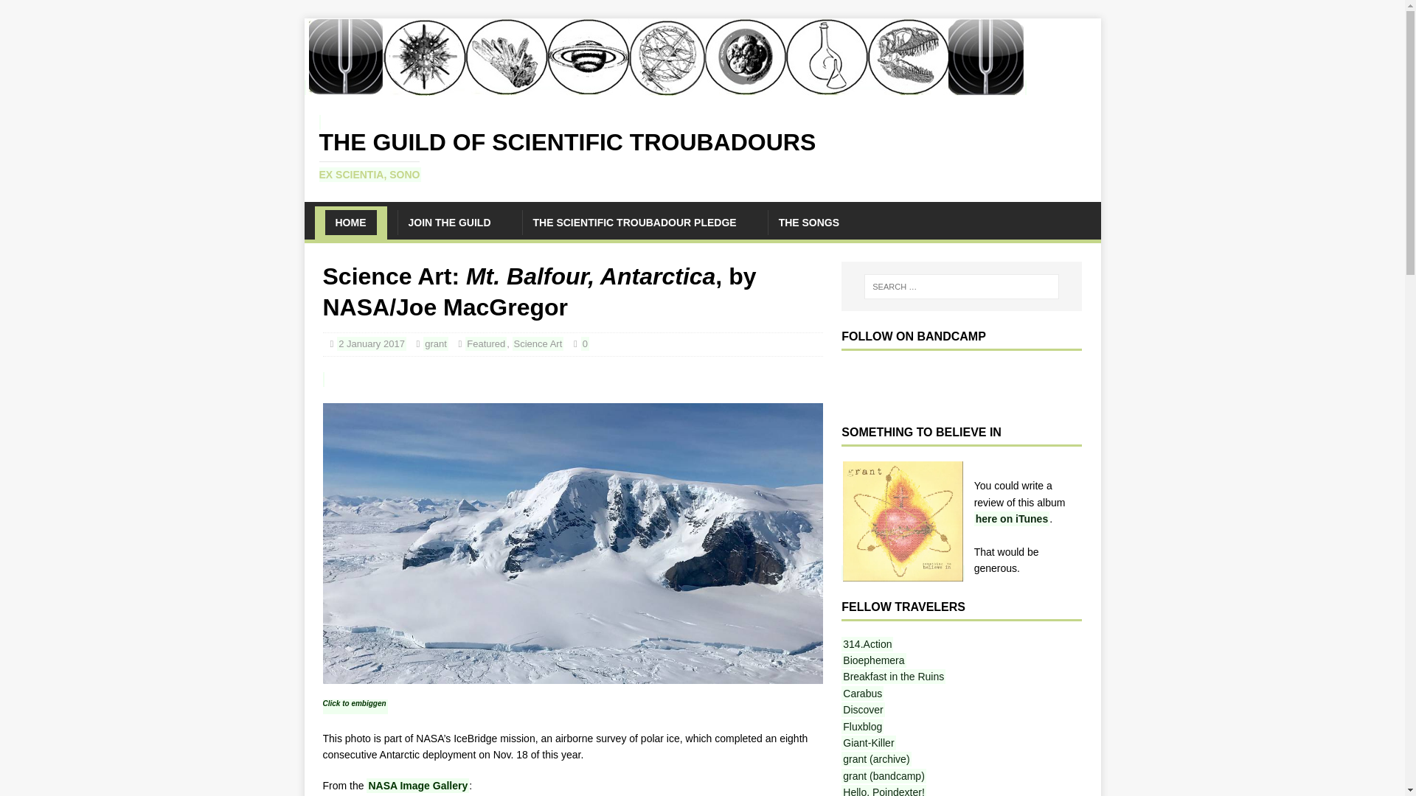 The image size is (1416, 796). Describe the element at coordinates (875, 759) in the screenshot. I see `the guildmaster` at that location.